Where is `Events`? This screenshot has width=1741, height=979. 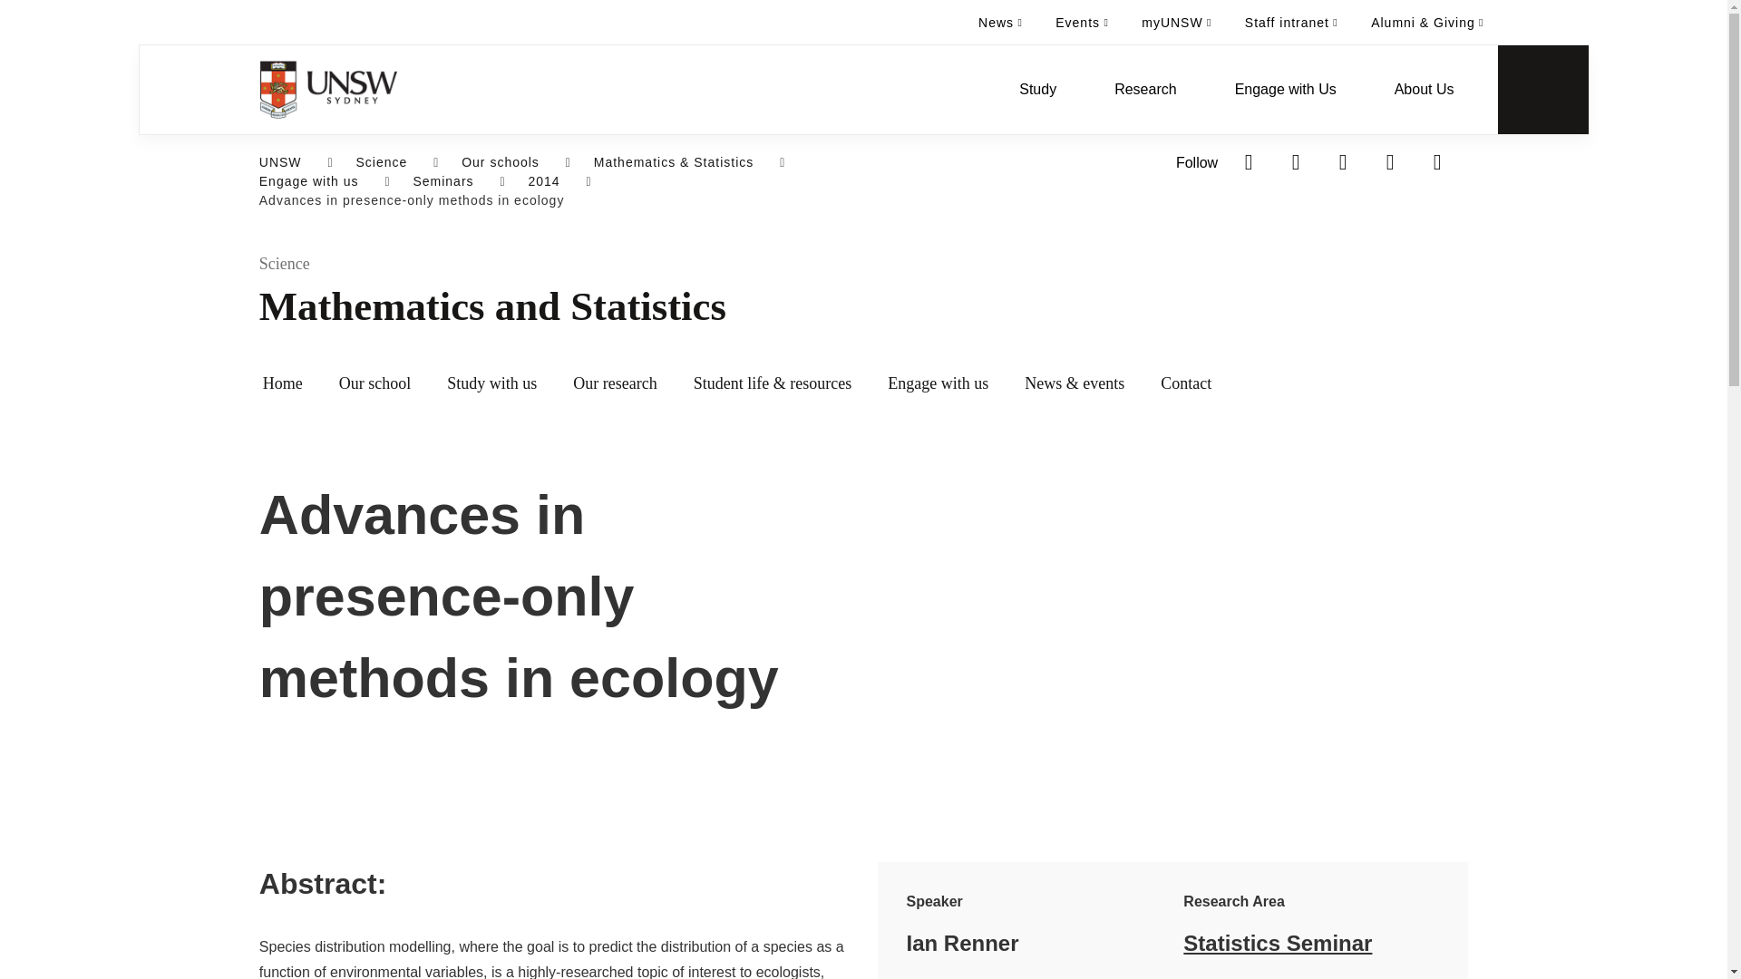 Events is located at coordinates (1082, 22).